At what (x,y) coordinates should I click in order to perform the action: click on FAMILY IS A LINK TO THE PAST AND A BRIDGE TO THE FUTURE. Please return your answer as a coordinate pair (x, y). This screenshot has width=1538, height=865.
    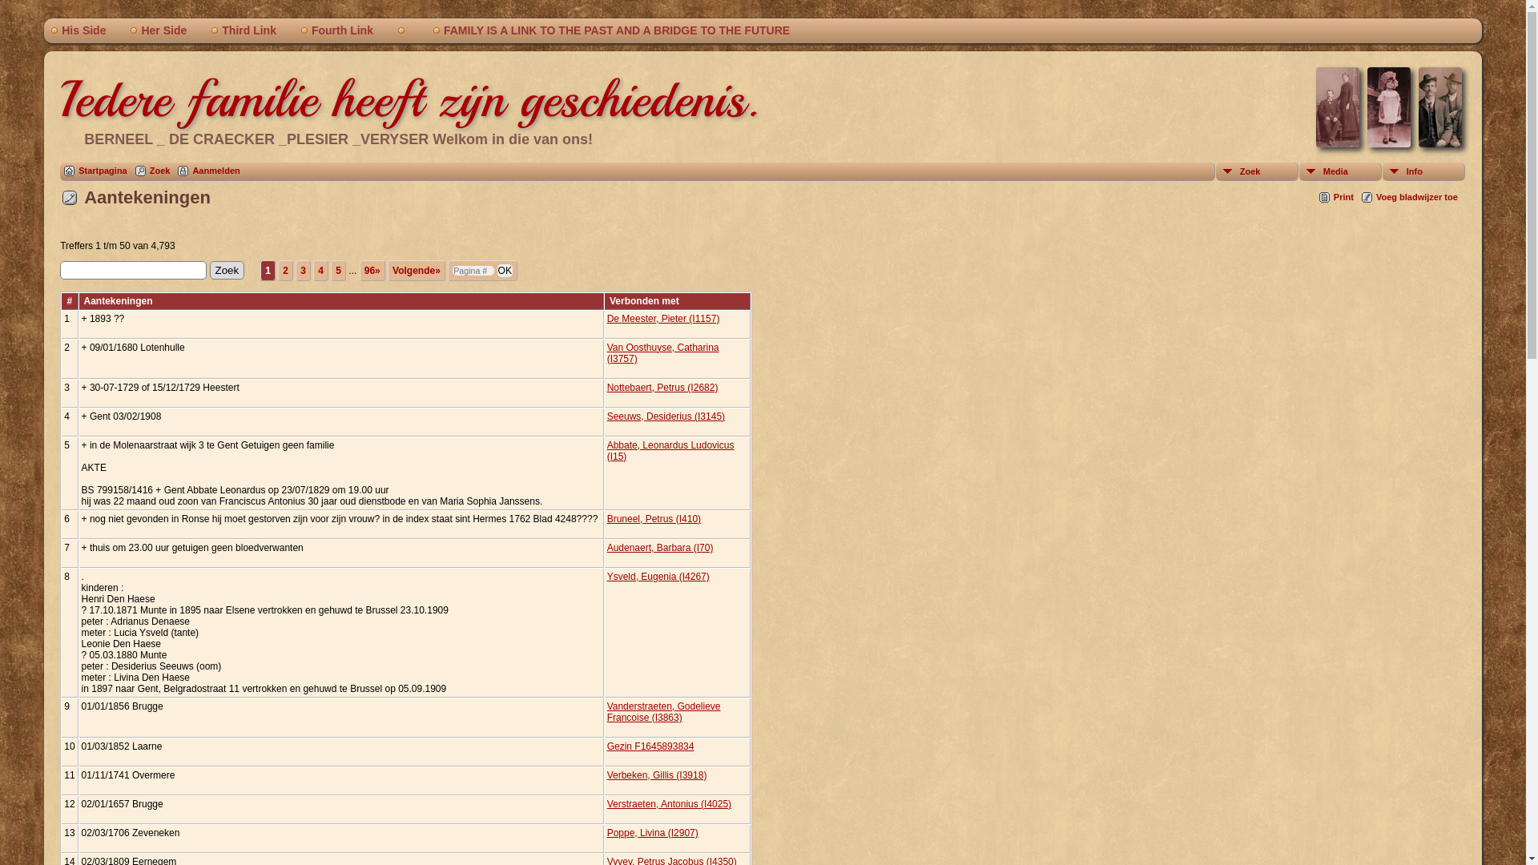
    Looking at the image, I should click on (617, 30).